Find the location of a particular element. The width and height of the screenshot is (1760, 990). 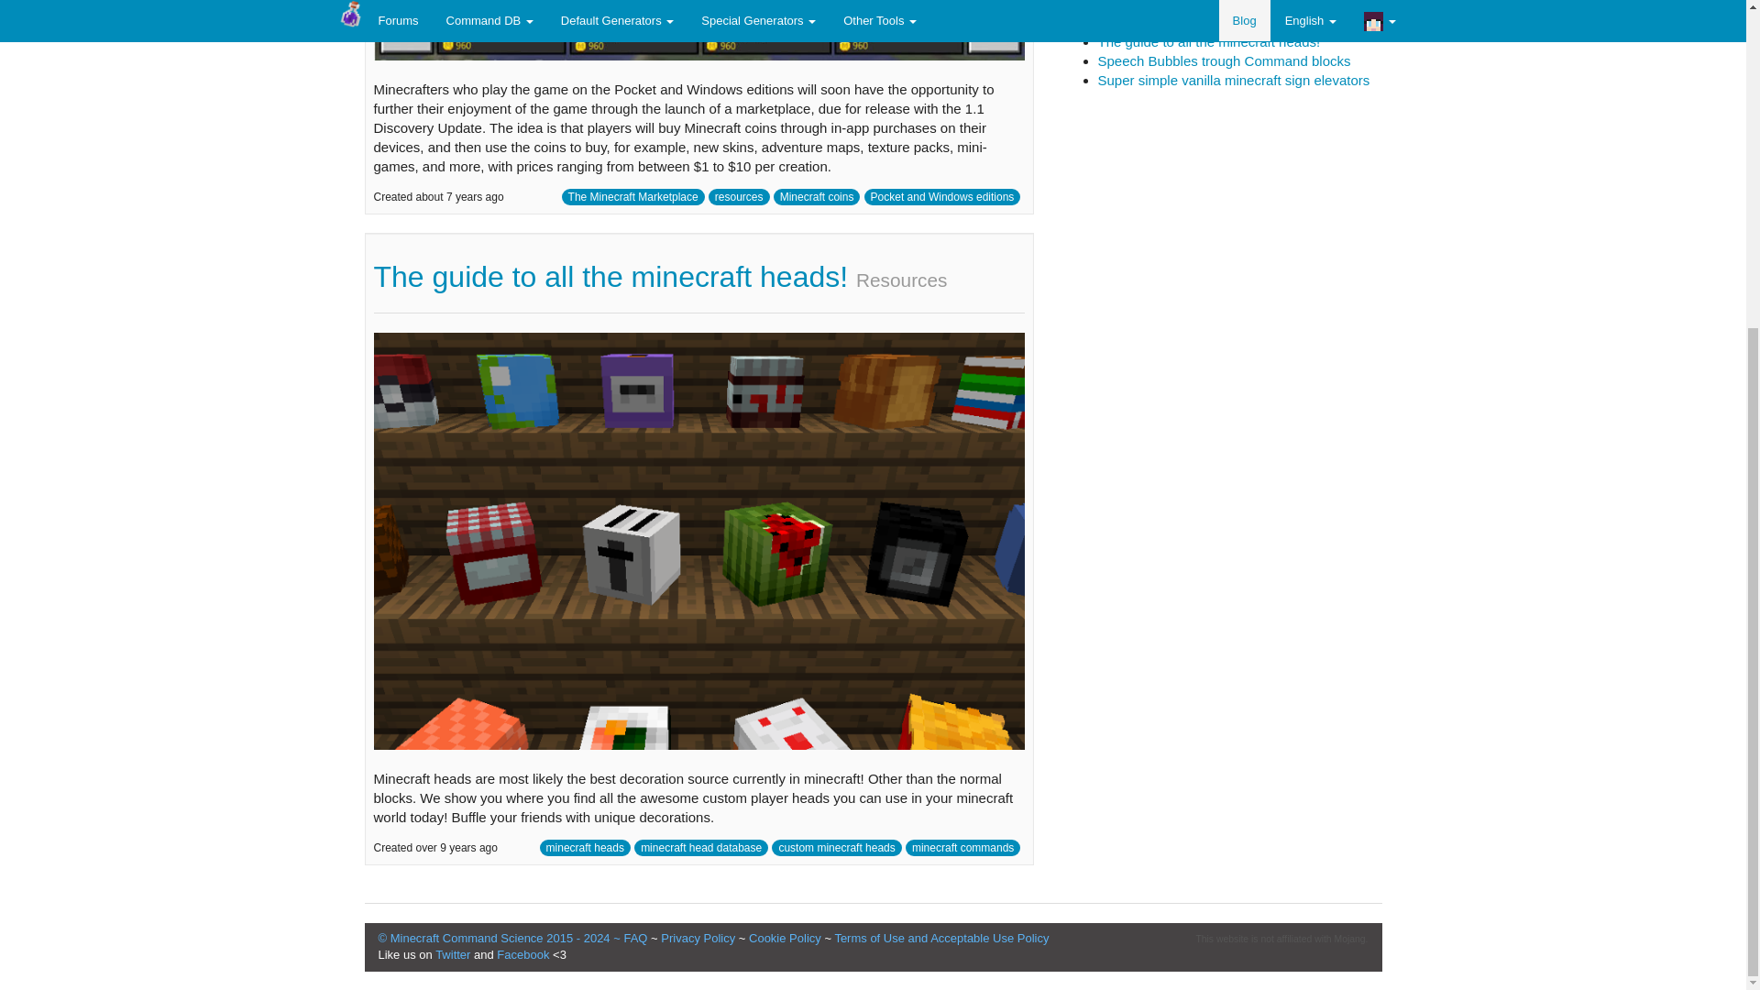

Minecraft coins is located at coordinates (817, 196).